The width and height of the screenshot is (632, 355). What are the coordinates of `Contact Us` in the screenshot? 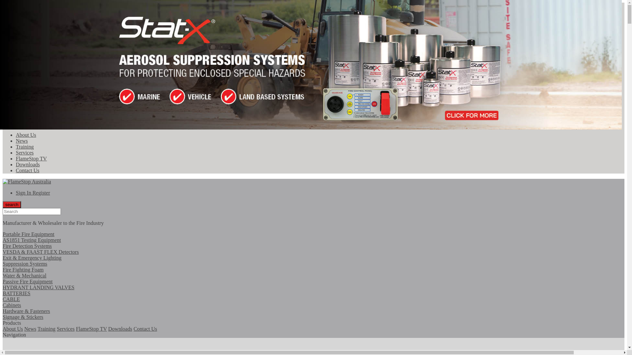 It's located at (28, 170).